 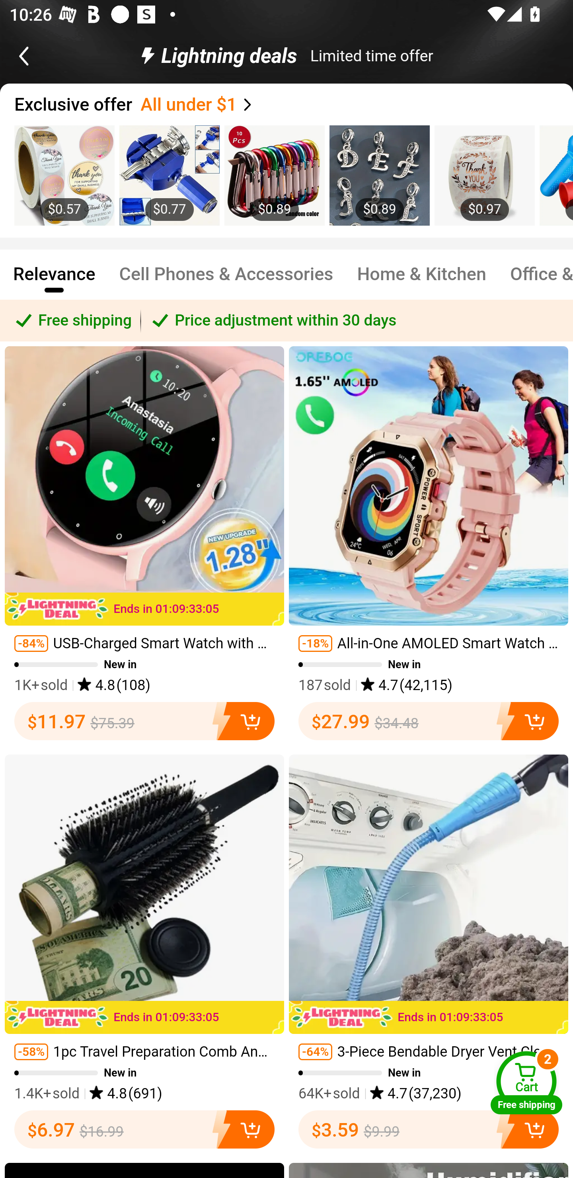 I want to click on Price adjustment within 30 days, so click(x=357, y=320).